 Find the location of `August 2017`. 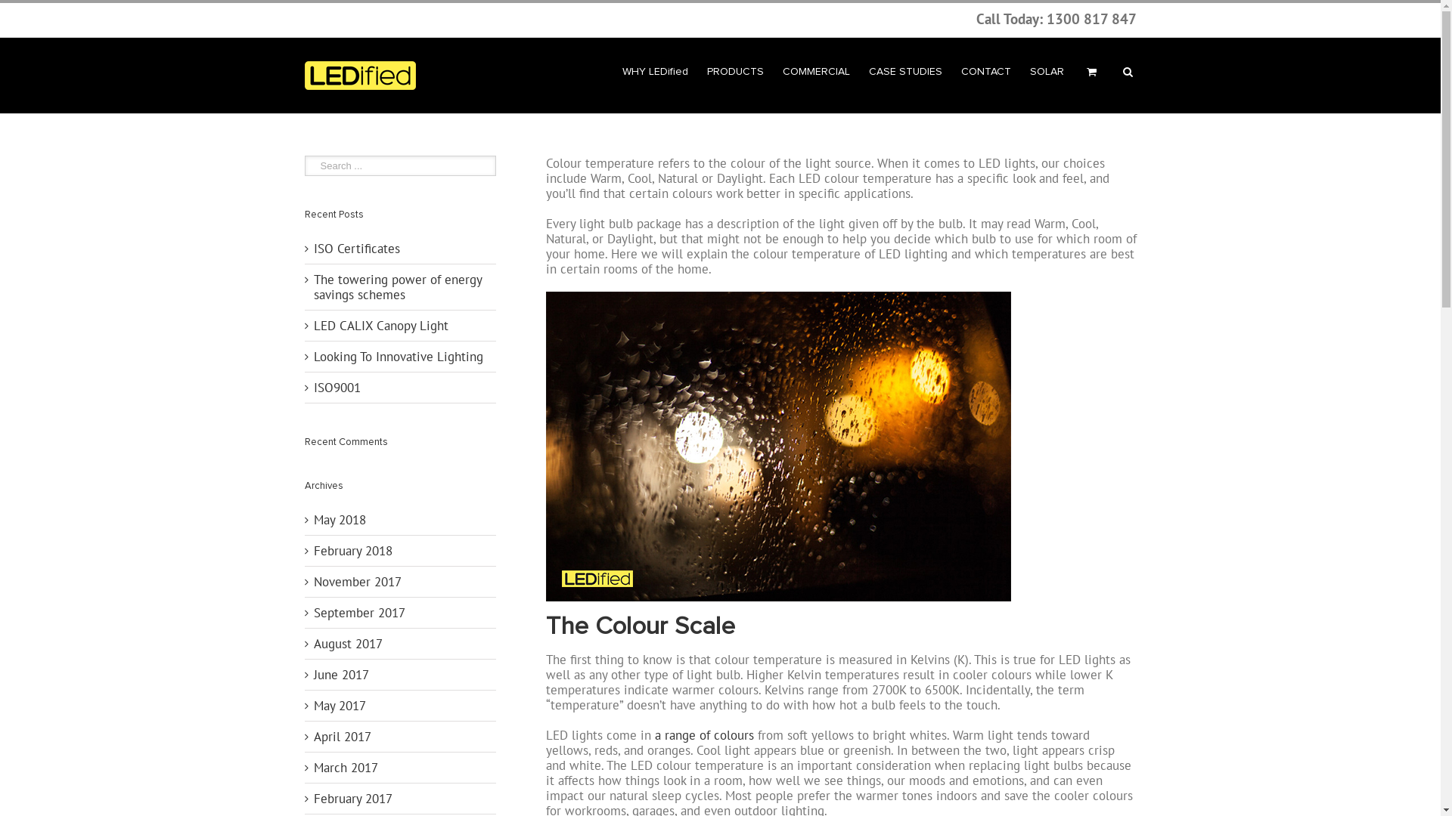

August 2017 is located at coordinates (347, 644).